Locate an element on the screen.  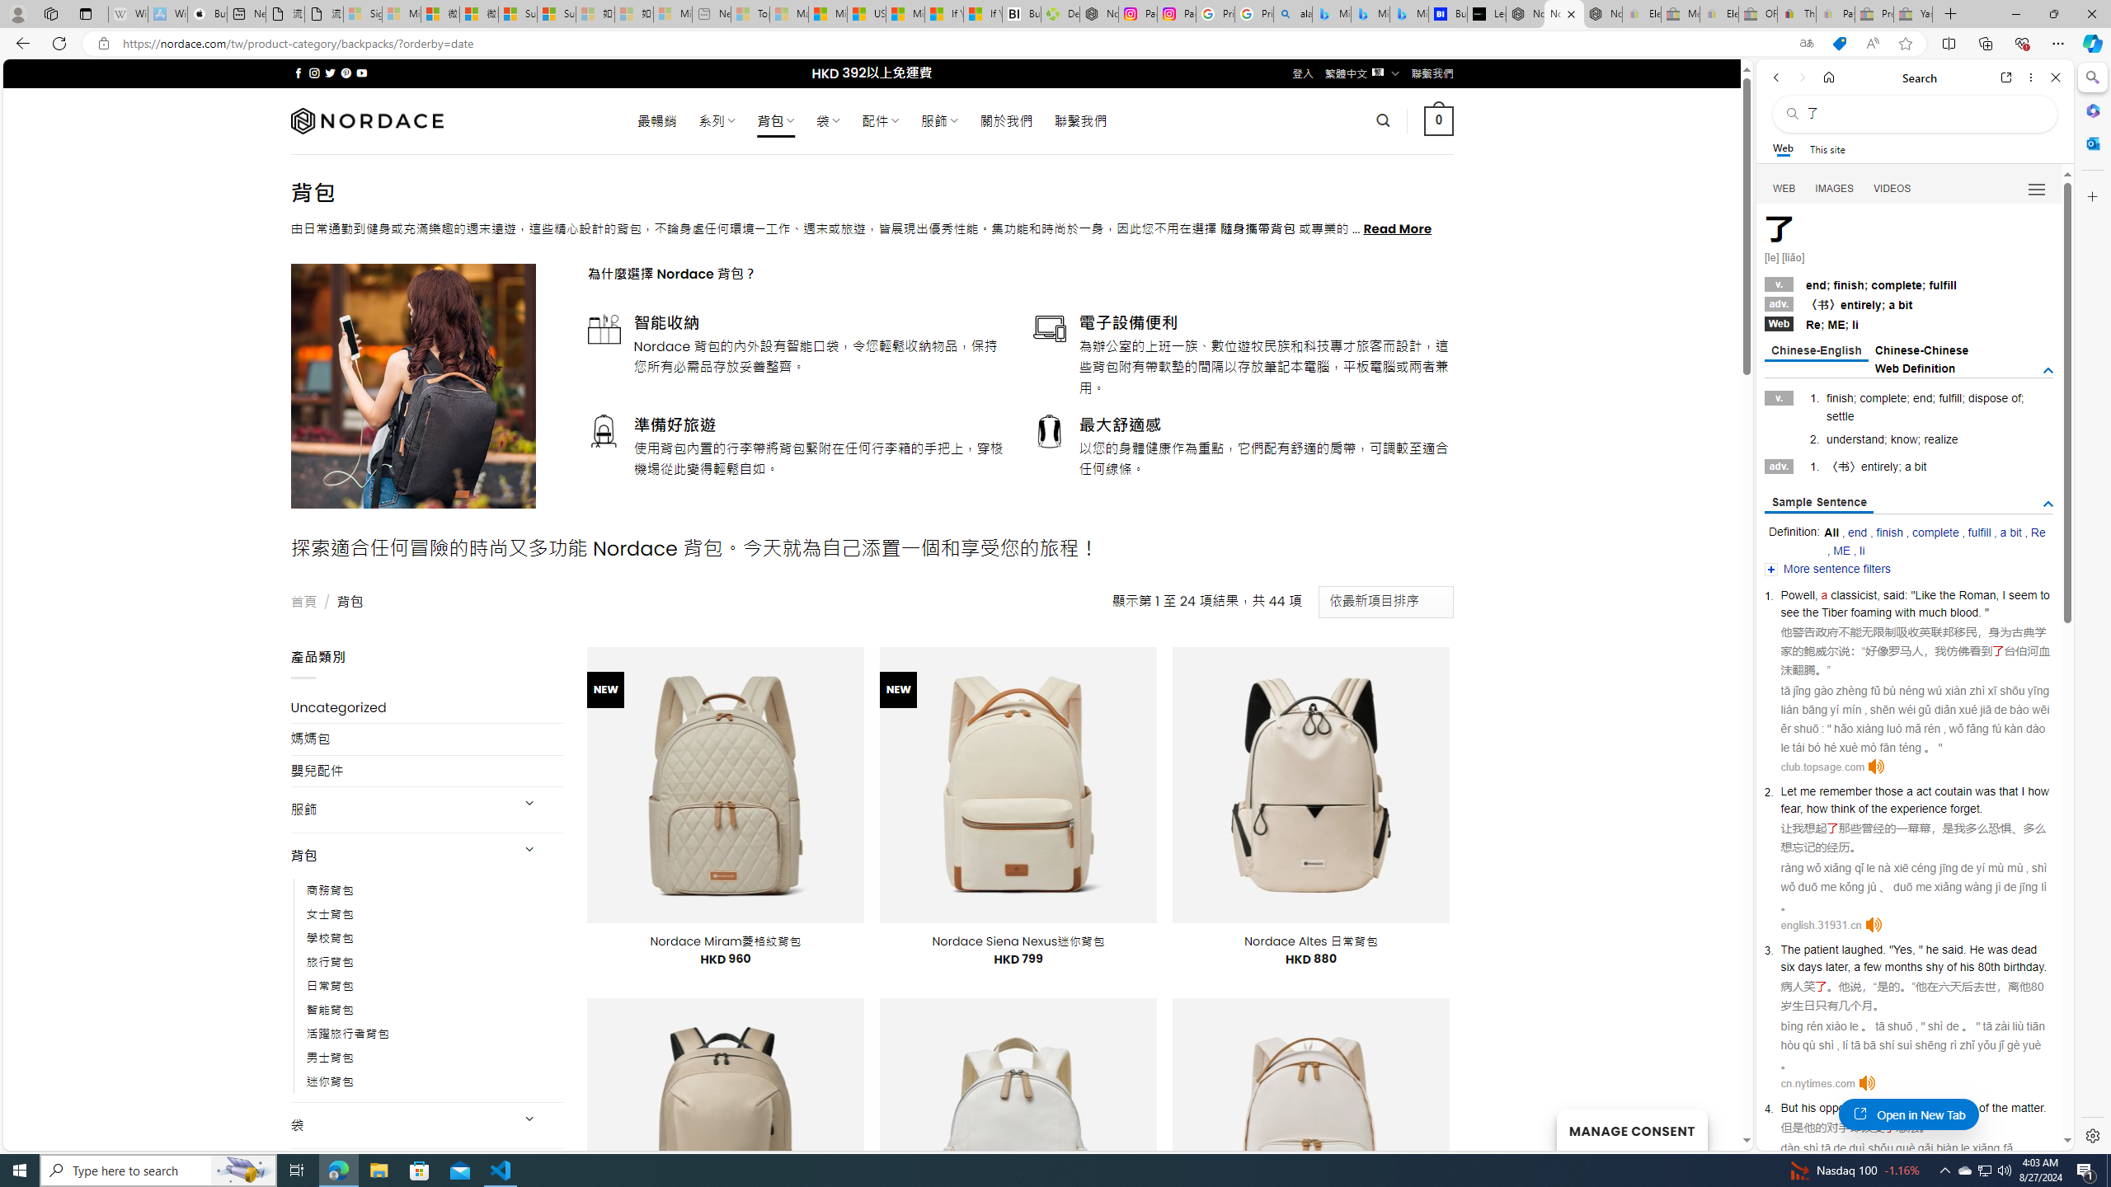
seem is located at coordinates (2024, 595).